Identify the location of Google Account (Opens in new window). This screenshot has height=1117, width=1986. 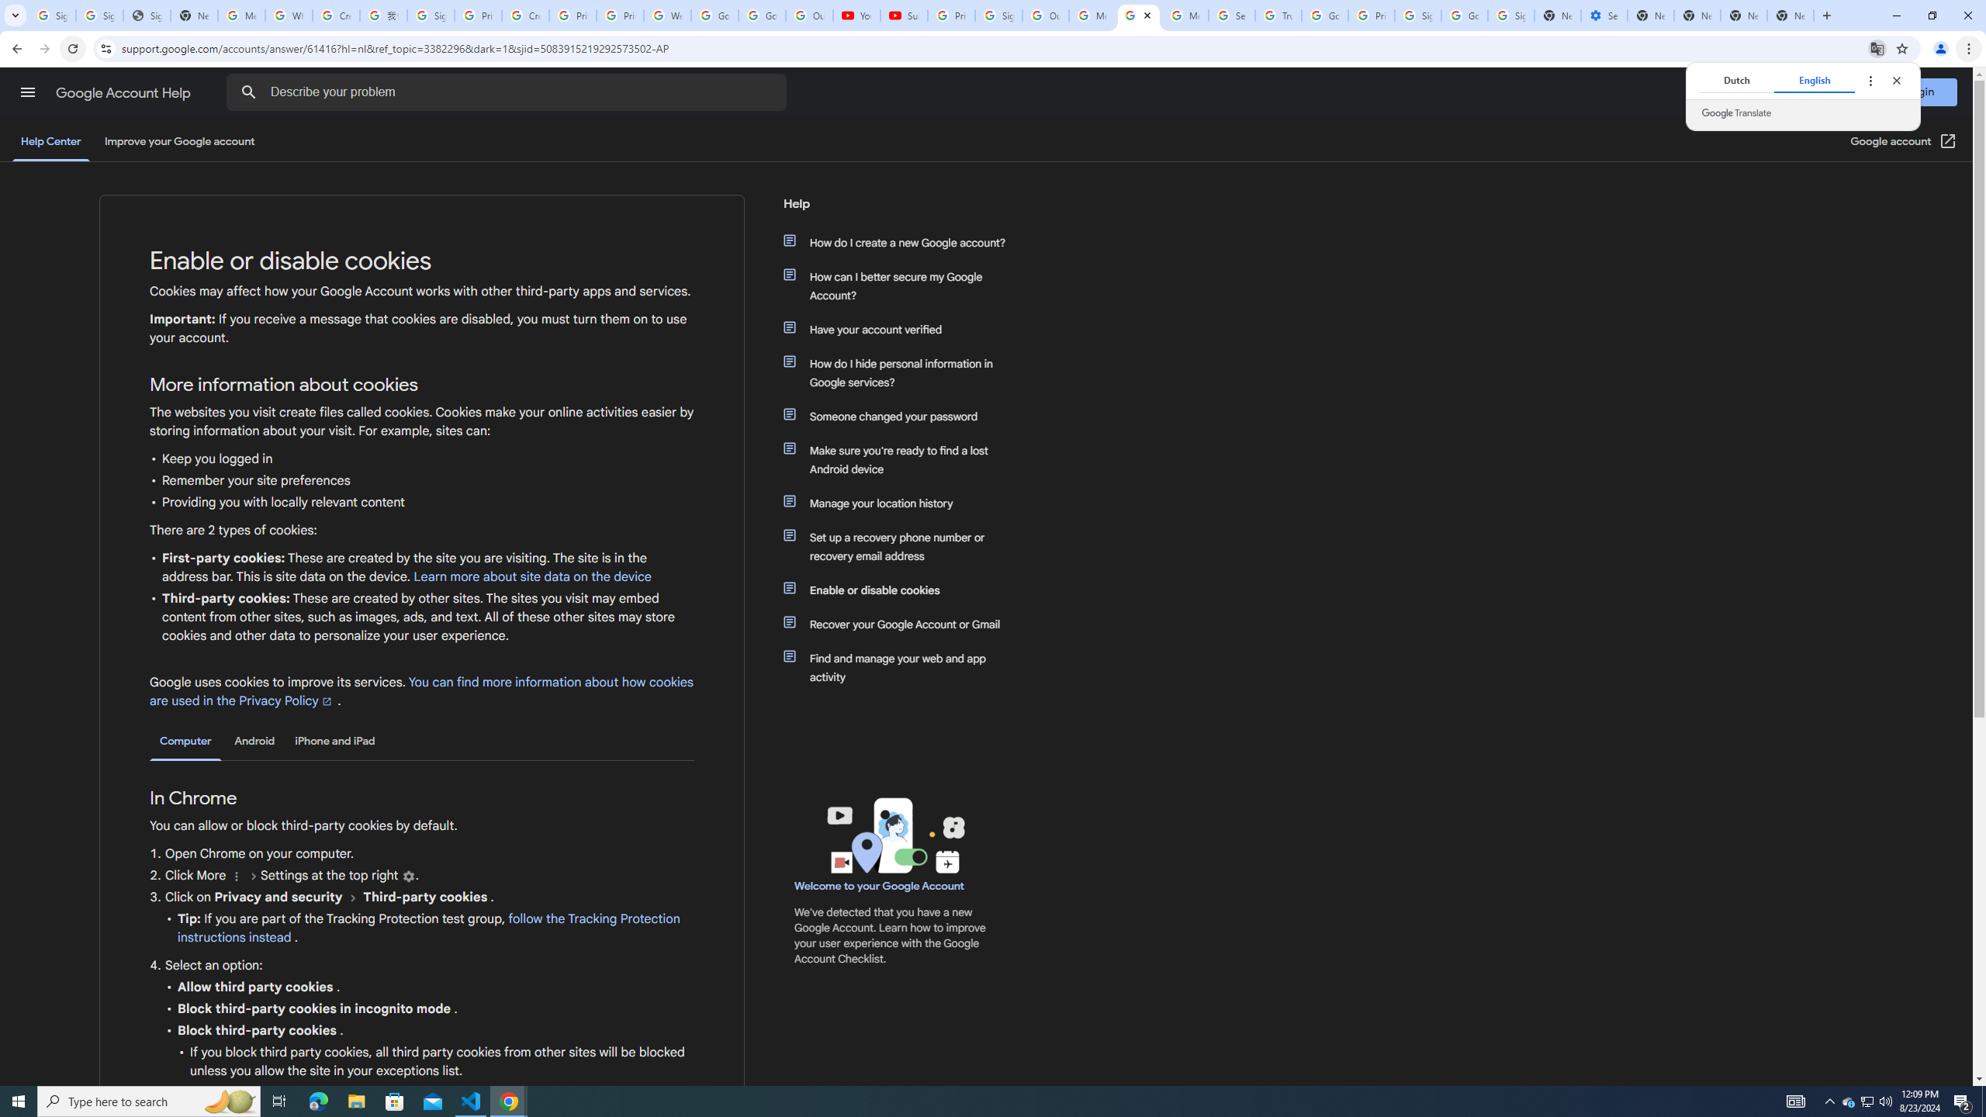
(1904, 141).